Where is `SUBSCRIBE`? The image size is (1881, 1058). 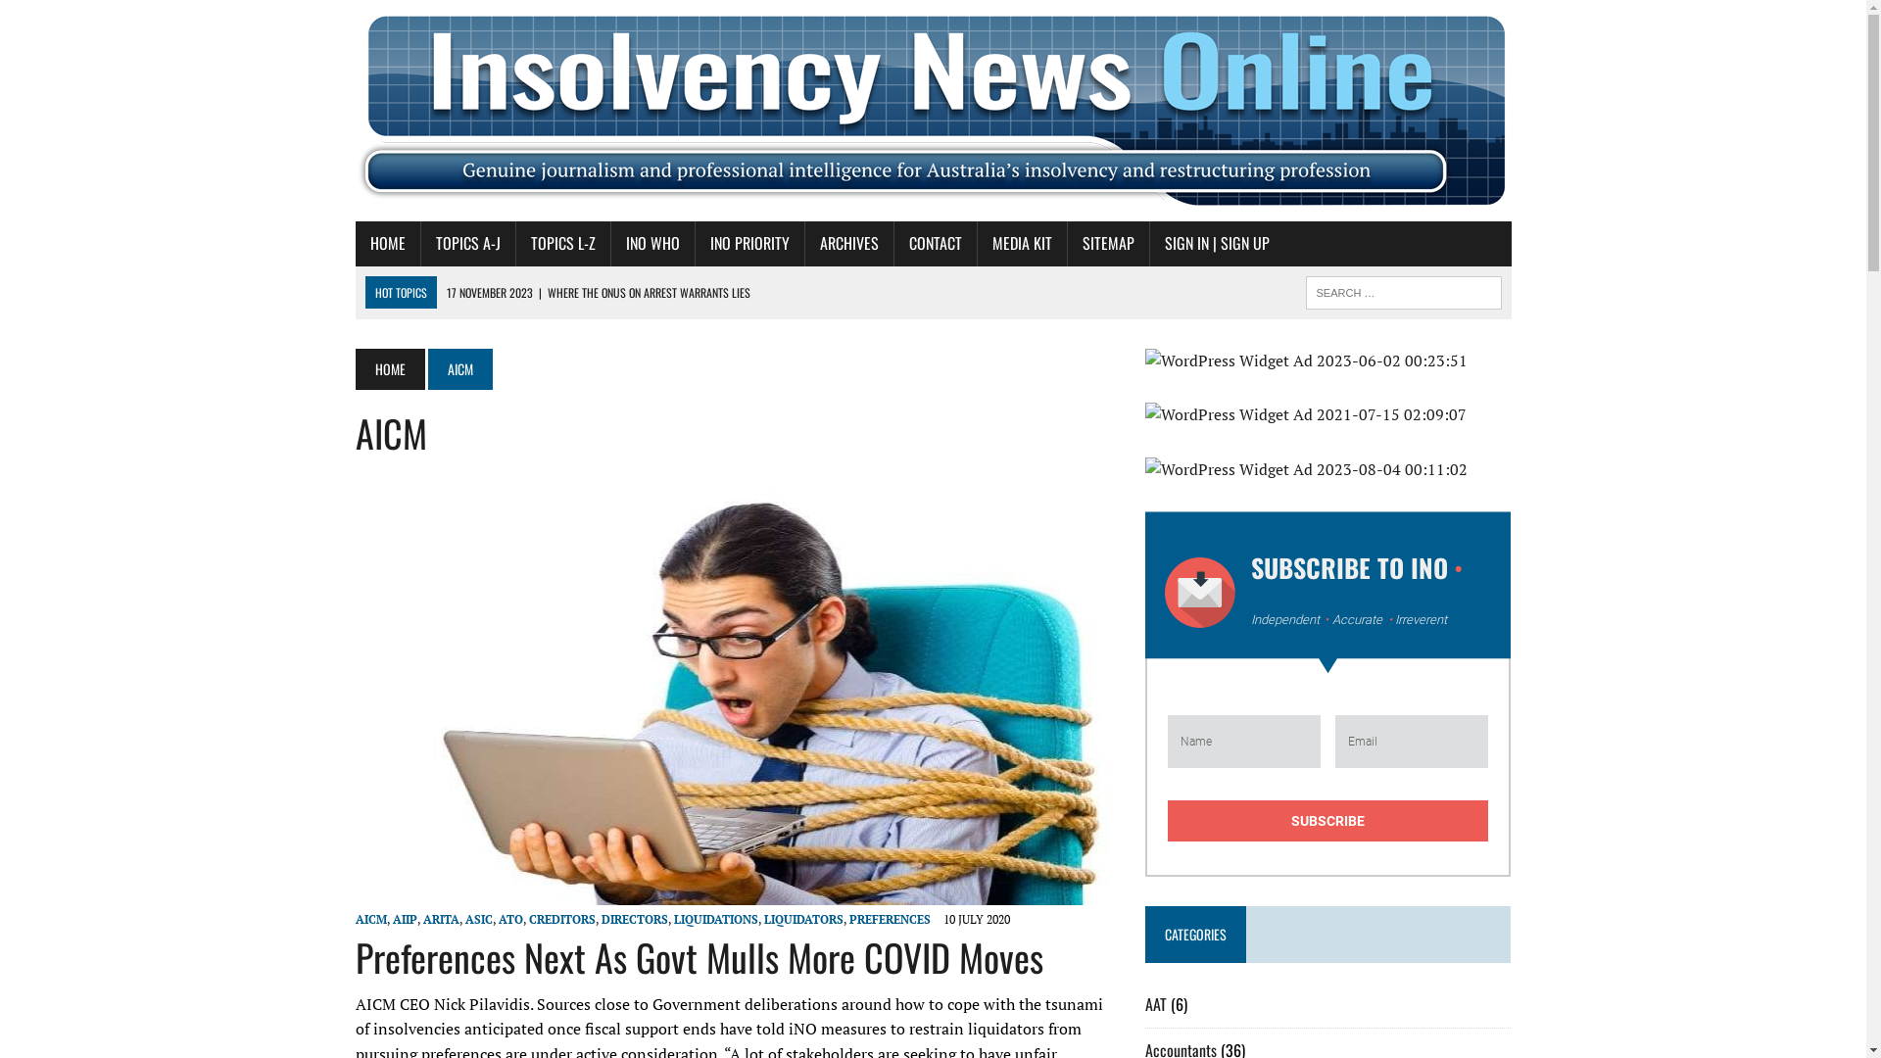
SUBSCRIBE is located at coordinates (1328, 821).